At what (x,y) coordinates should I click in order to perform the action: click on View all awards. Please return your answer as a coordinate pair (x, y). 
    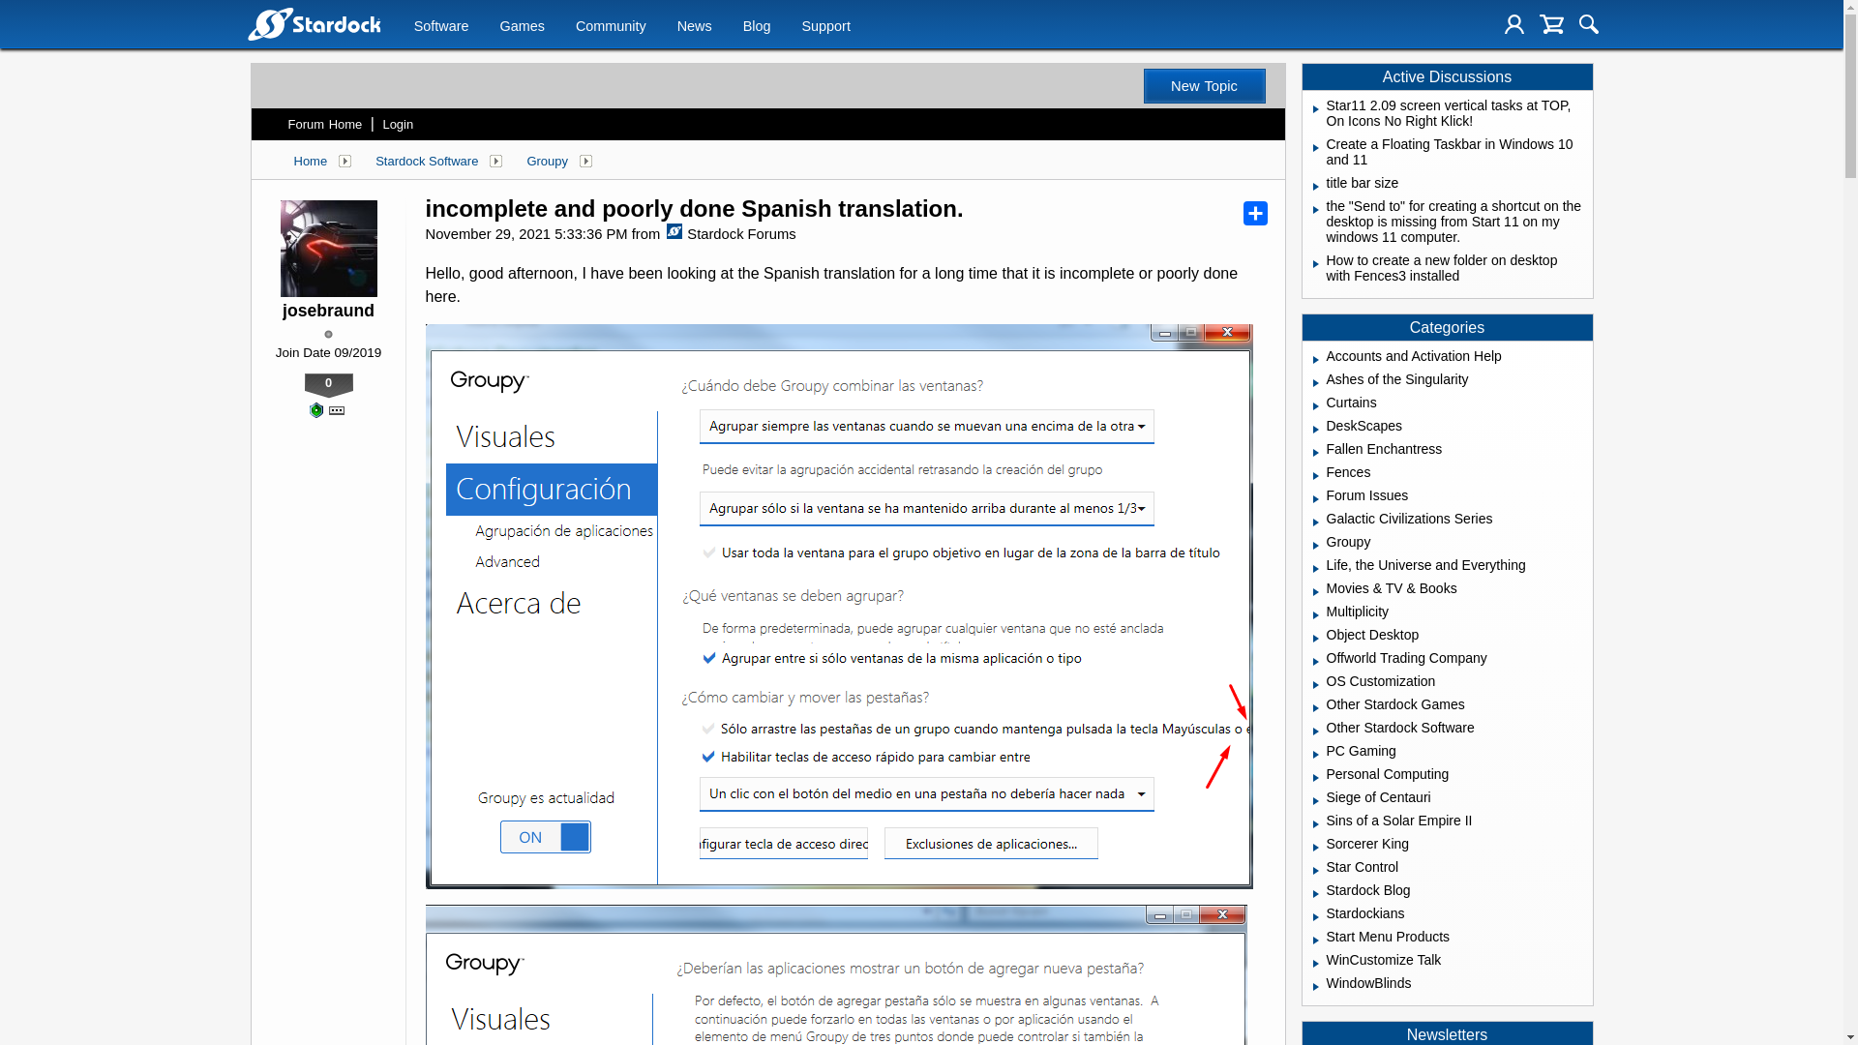
    Looking at the image, I should click on (336, 410).